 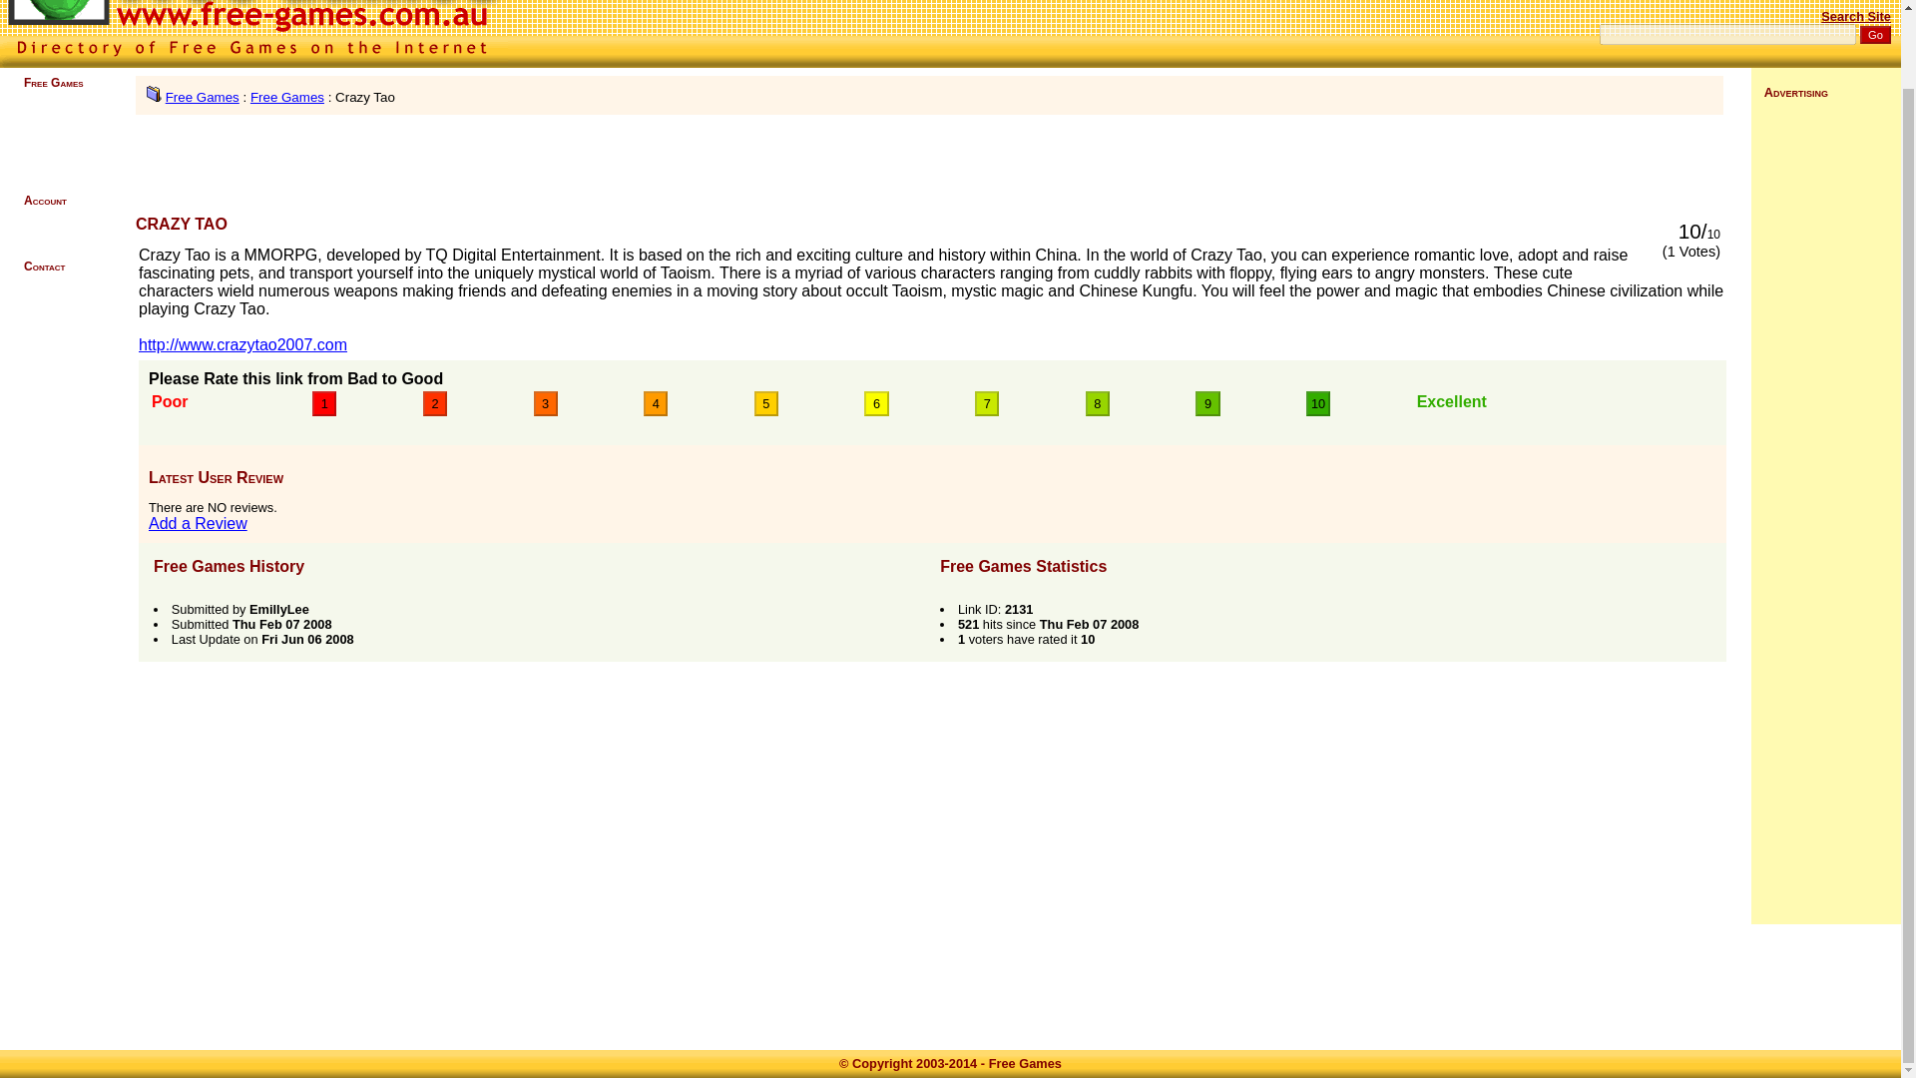 What do you see at coordinates (287, 96) in the screenshot?
I see `Free Games` at bounding box center [287, 96].